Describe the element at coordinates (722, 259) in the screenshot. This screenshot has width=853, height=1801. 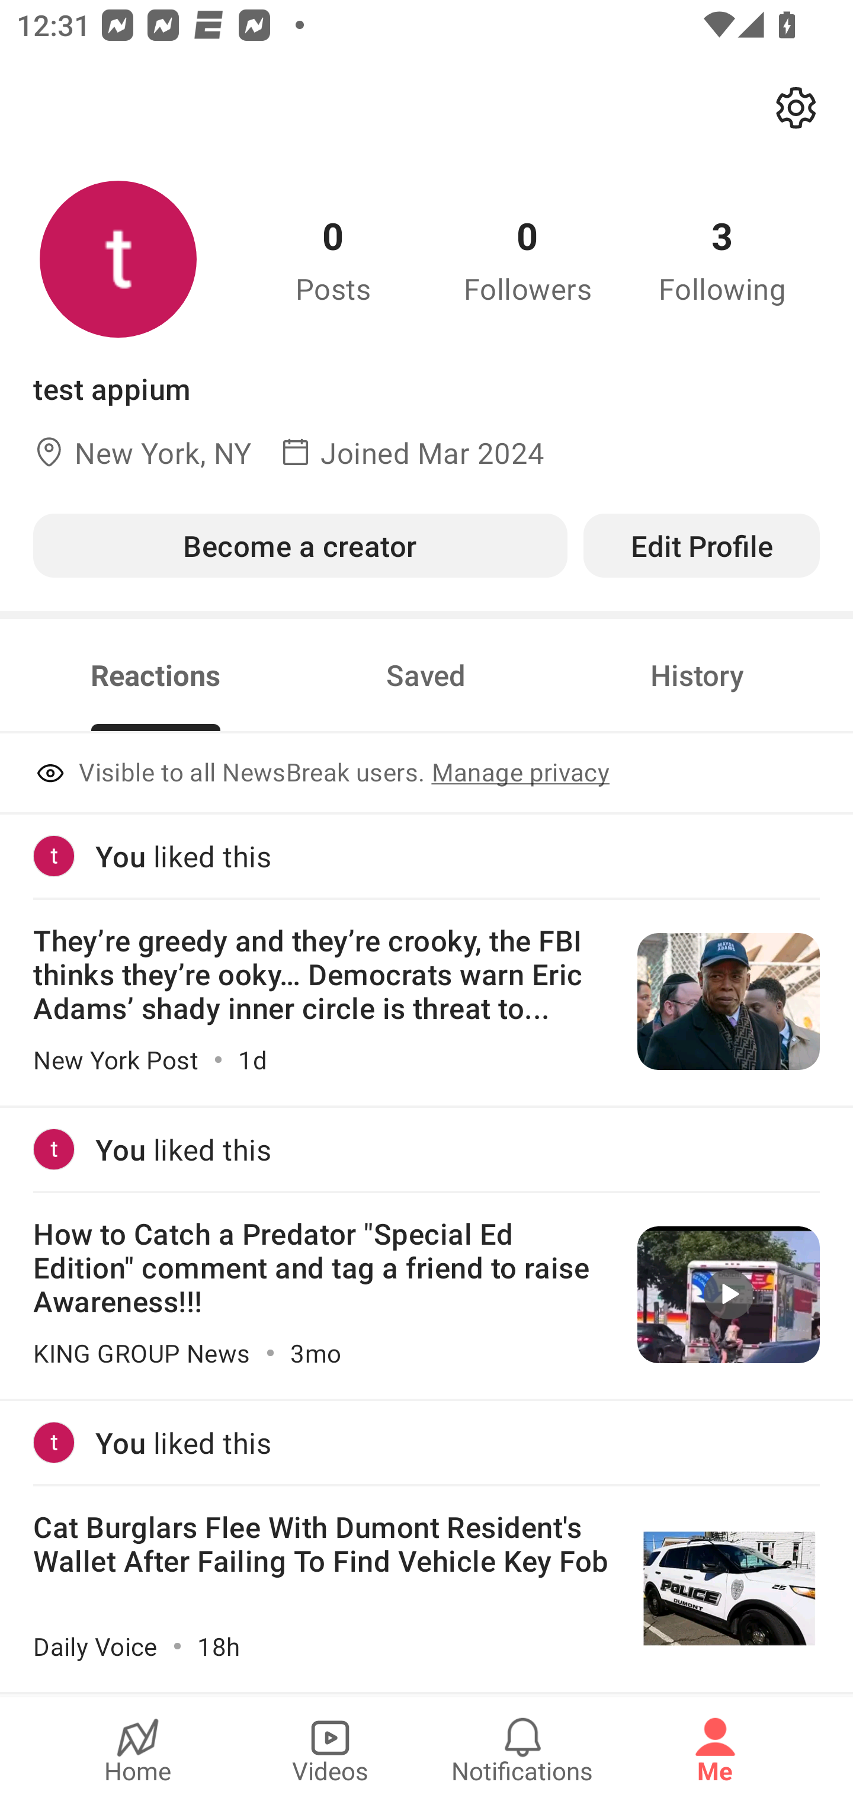
I see `3 Following` at that location.